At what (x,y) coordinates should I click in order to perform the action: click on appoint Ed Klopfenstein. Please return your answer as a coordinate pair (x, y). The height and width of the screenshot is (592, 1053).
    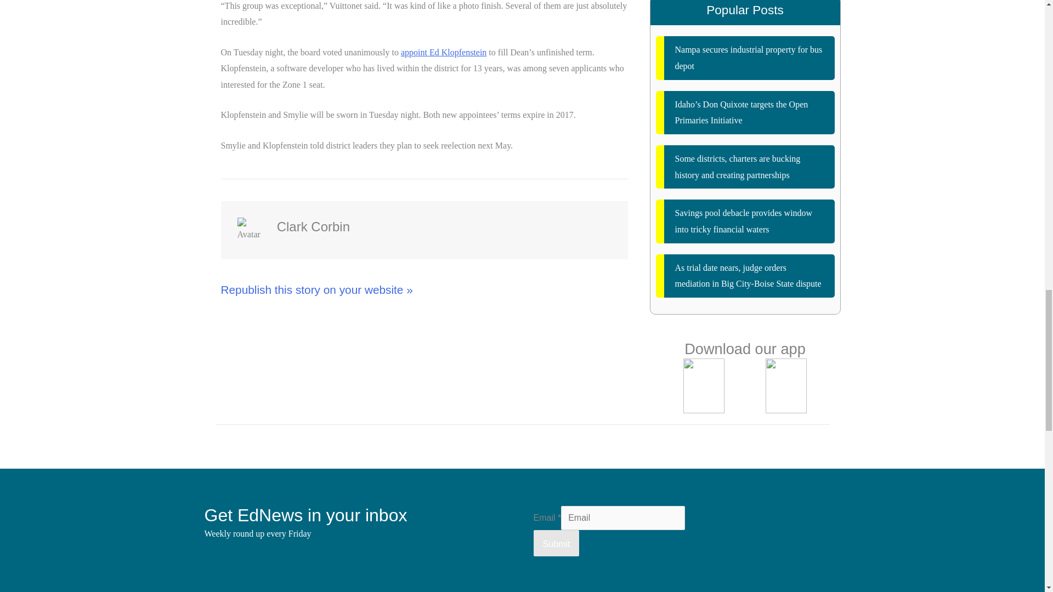
    Looking at the image, I should click on (444, 52).